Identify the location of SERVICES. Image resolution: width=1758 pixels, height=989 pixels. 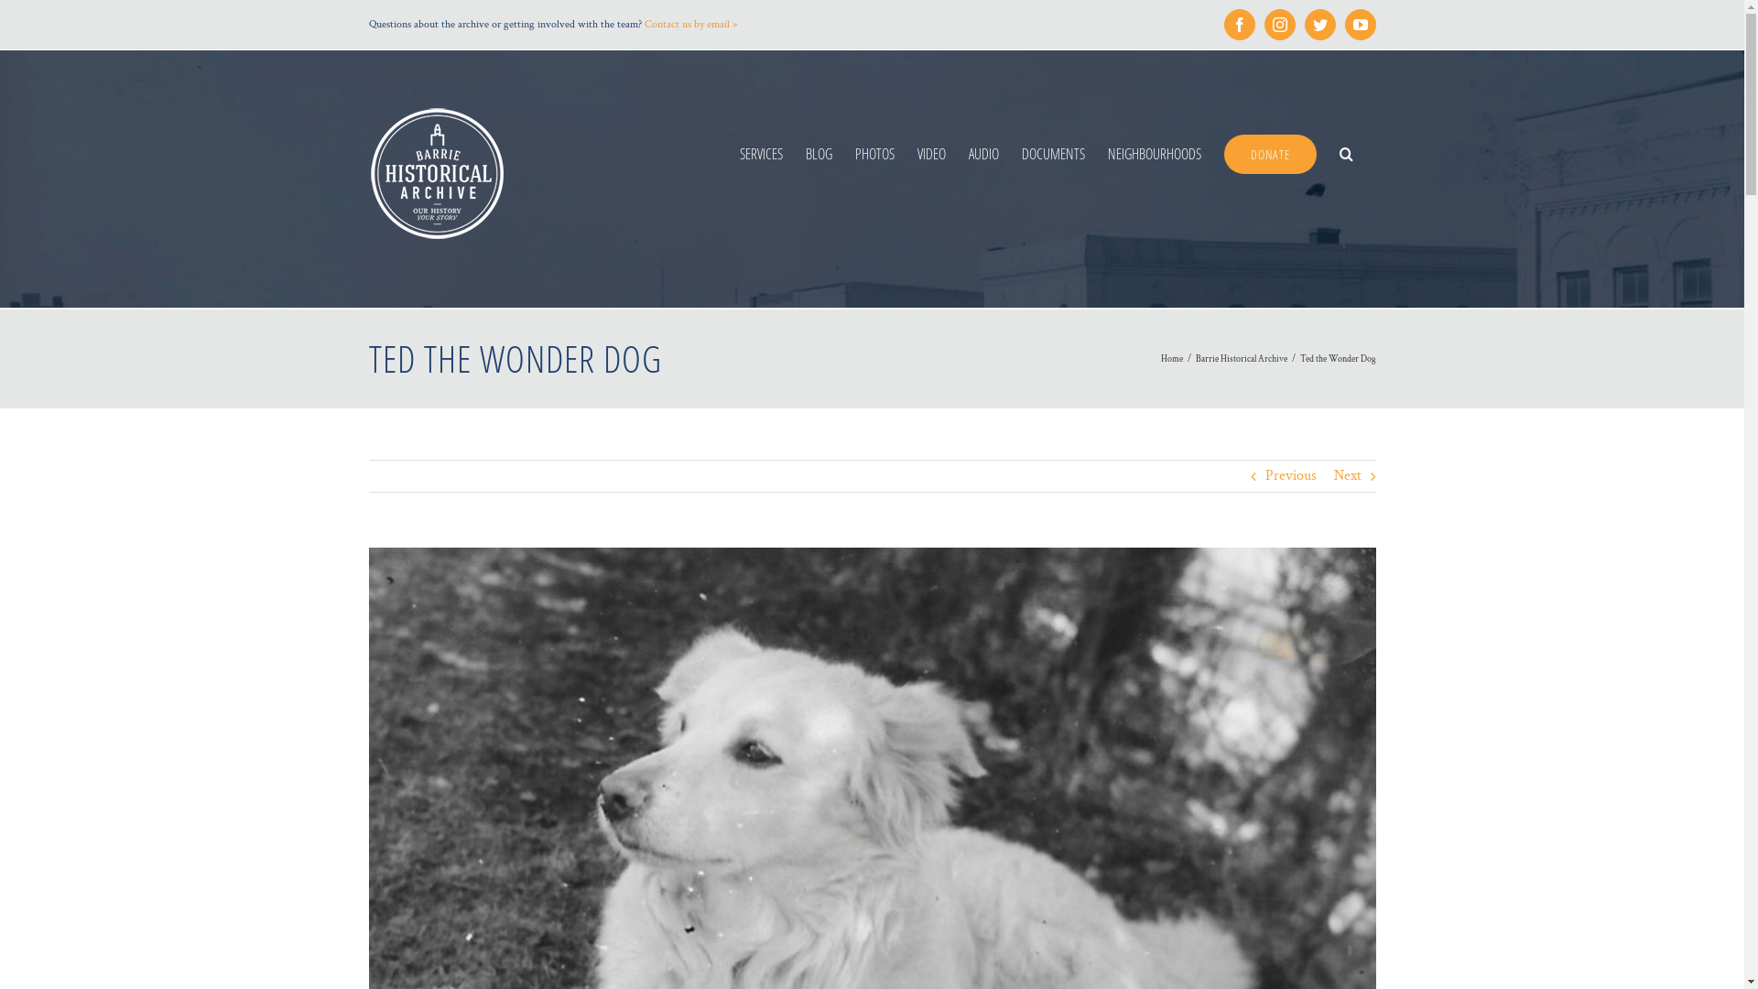
(762, 152).